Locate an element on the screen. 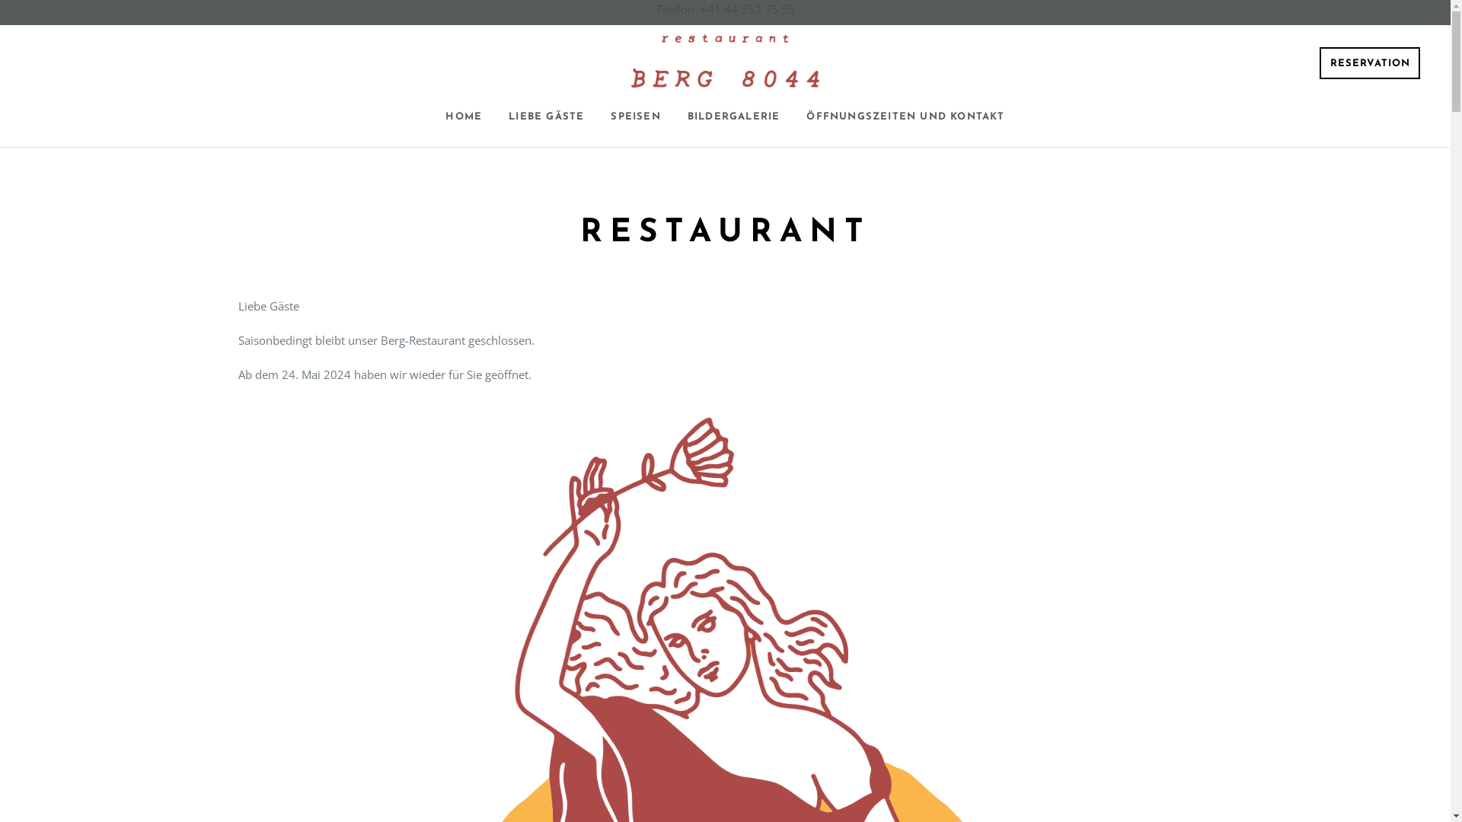 This screenshot has height=822, width=1462. Telefon: +41 44 552 75 55 is located at coordinates (726, 9).